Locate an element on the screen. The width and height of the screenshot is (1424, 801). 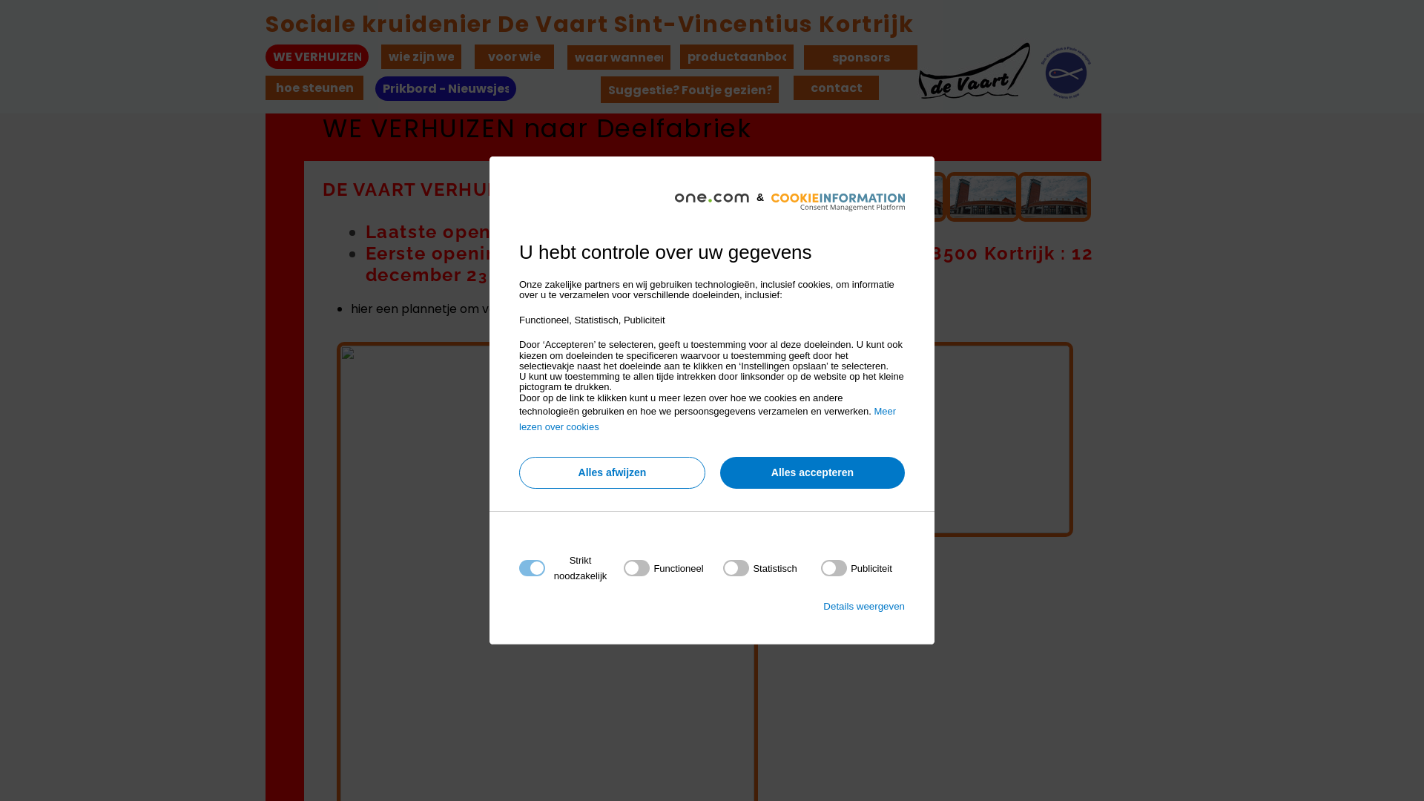
hoe steunen is located at coordinates (314, 88).